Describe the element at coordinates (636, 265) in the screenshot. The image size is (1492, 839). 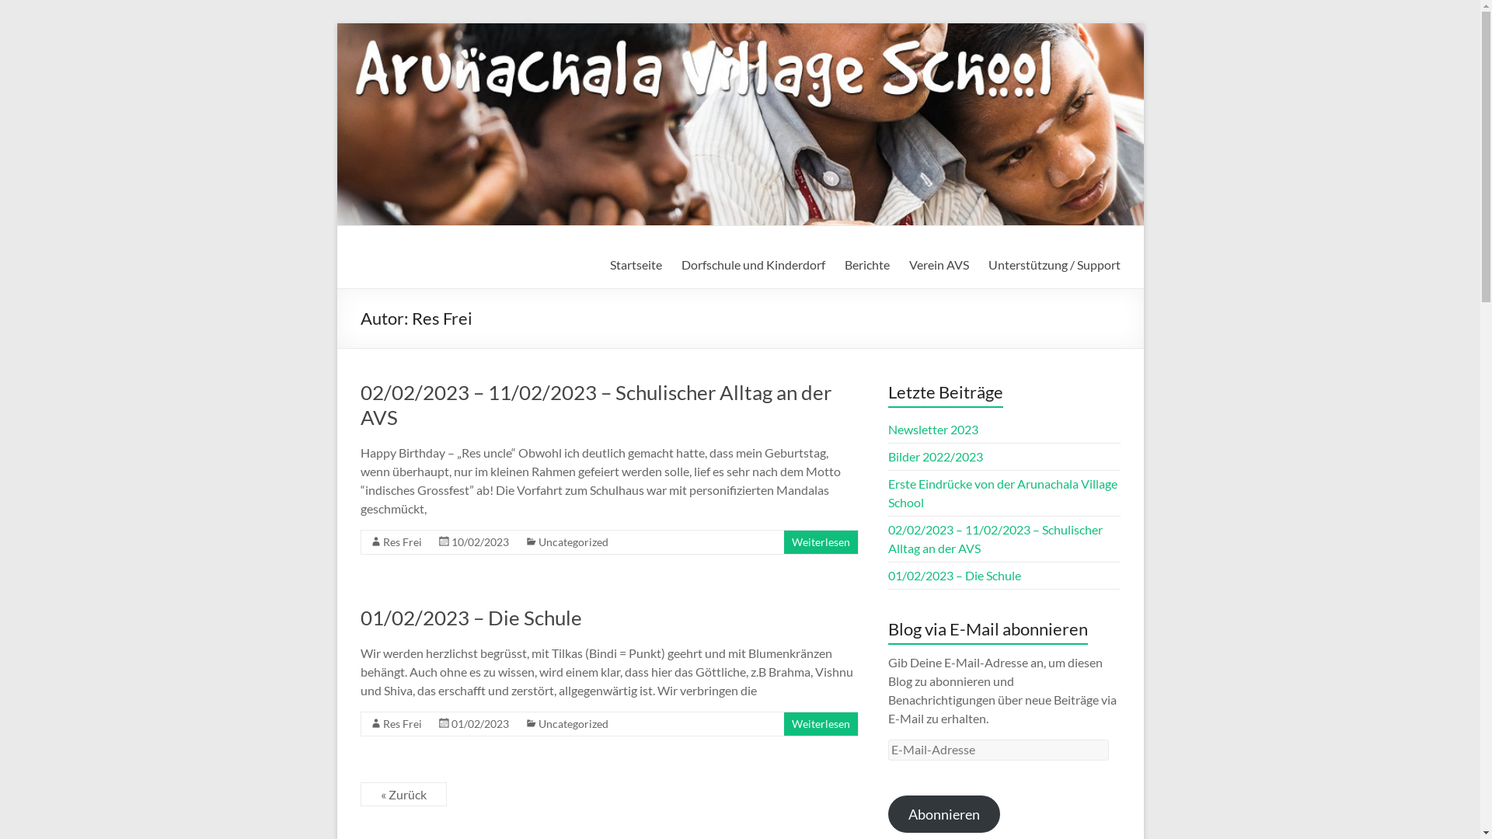
I see `Startseite` at that location.